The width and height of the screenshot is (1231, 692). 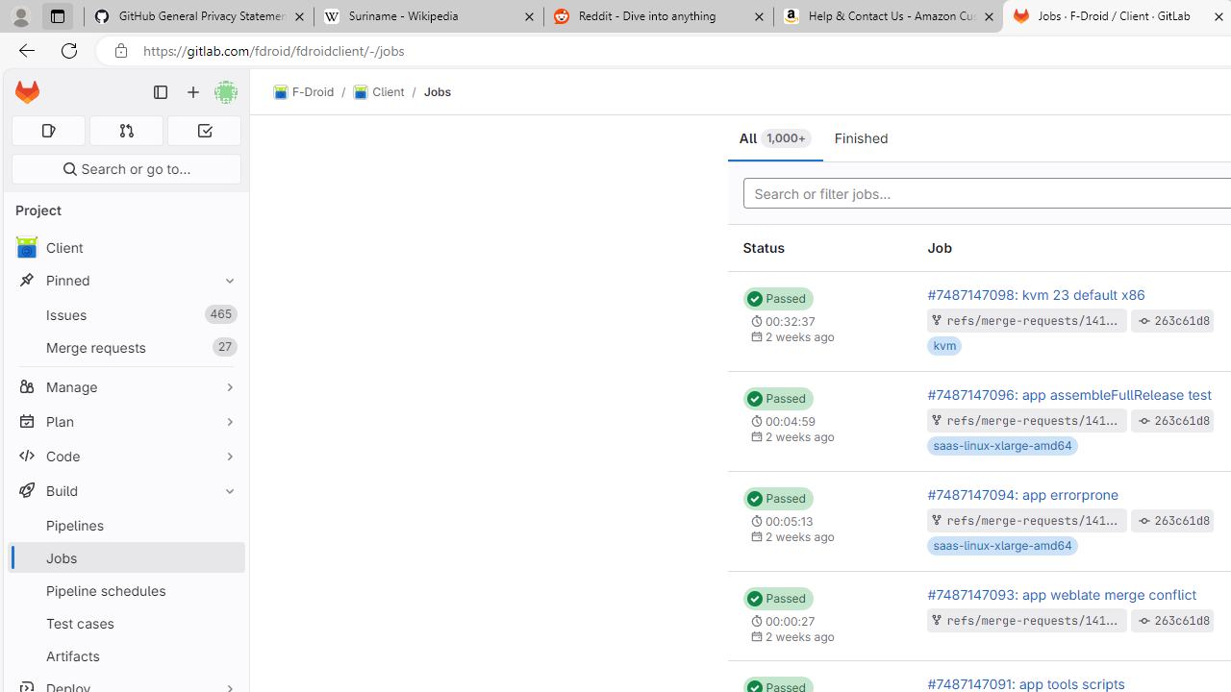 I want to click on Issues465, so click(x=125, y=315).